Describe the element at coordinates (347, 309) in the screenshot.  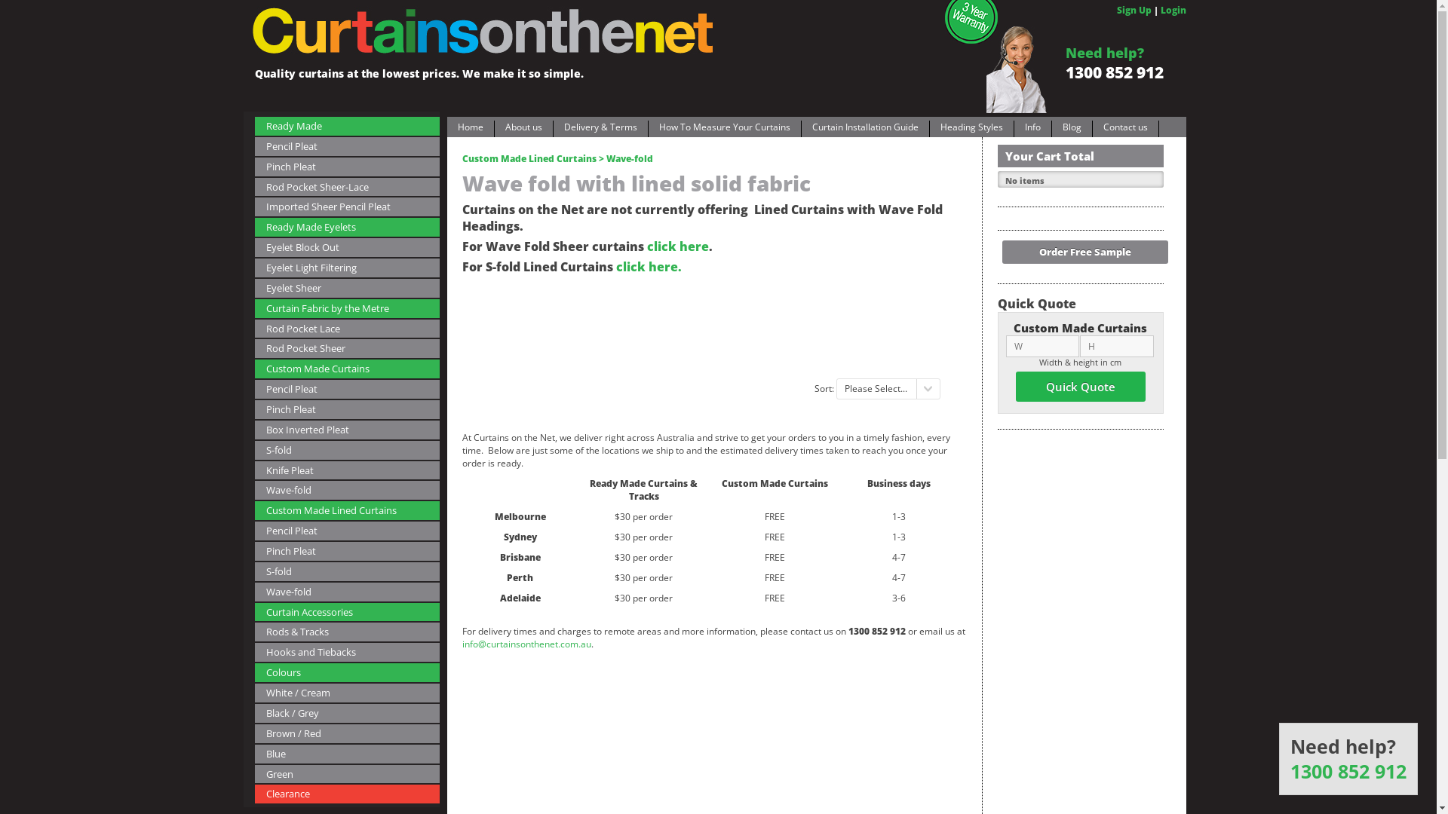
I see `Curtain Fabric by the Metre` at that location.